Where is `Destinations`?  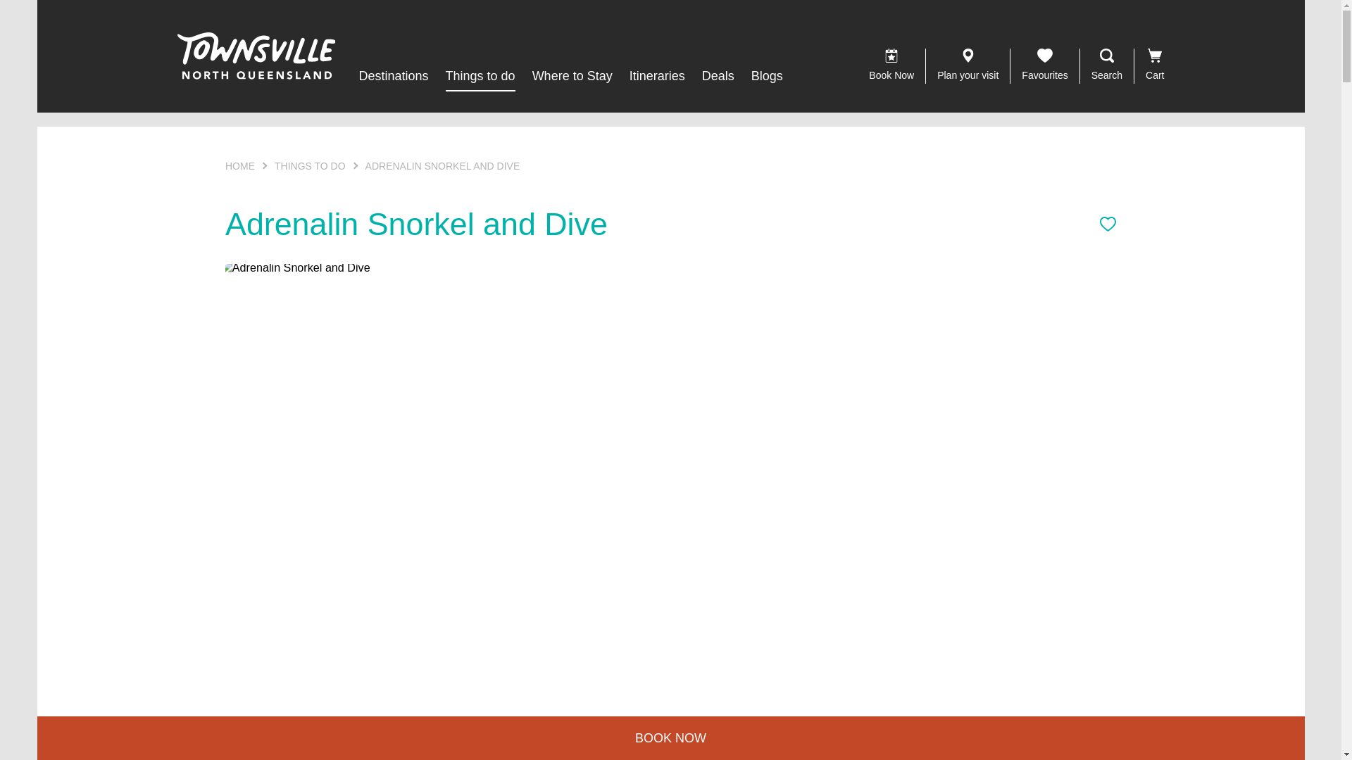
Destinations is located at coordinates (393, 76).